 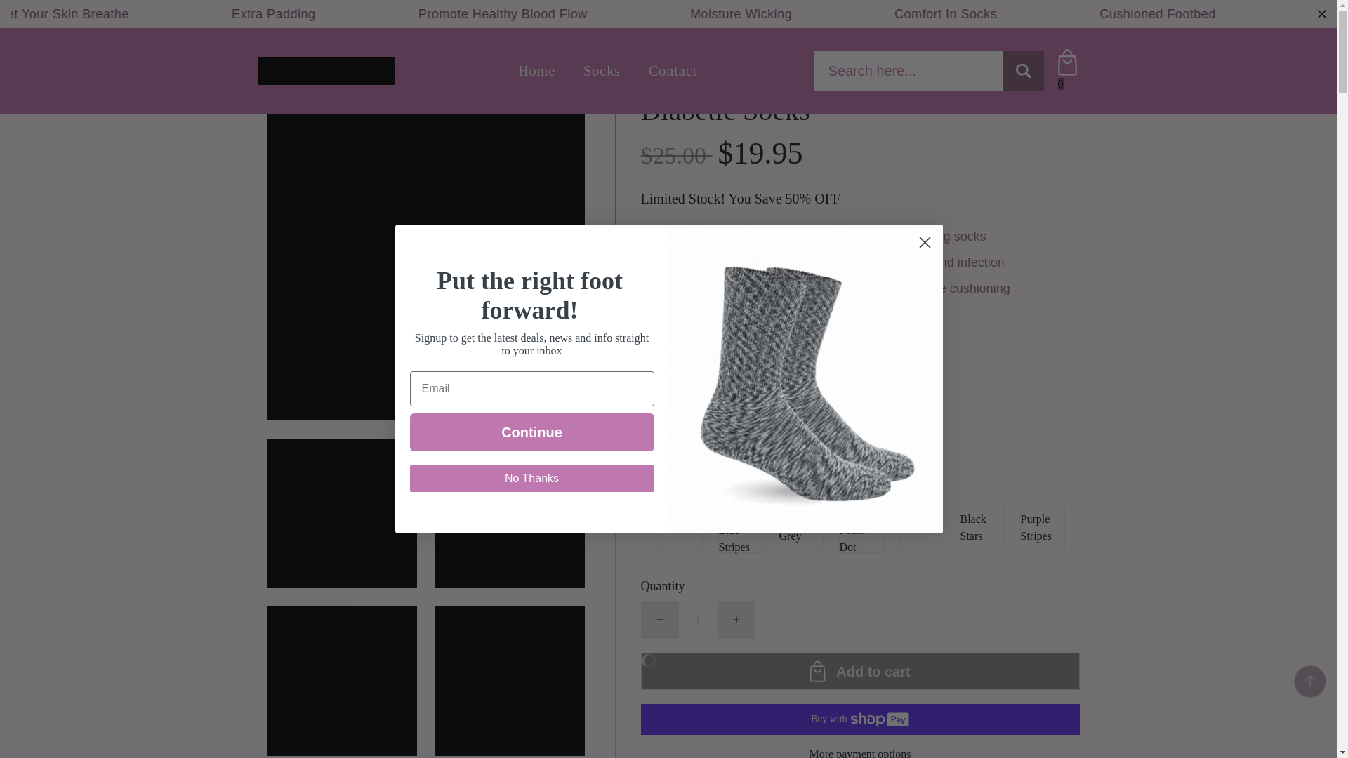 I want to click on More payment options, so click(x=859, y=752).